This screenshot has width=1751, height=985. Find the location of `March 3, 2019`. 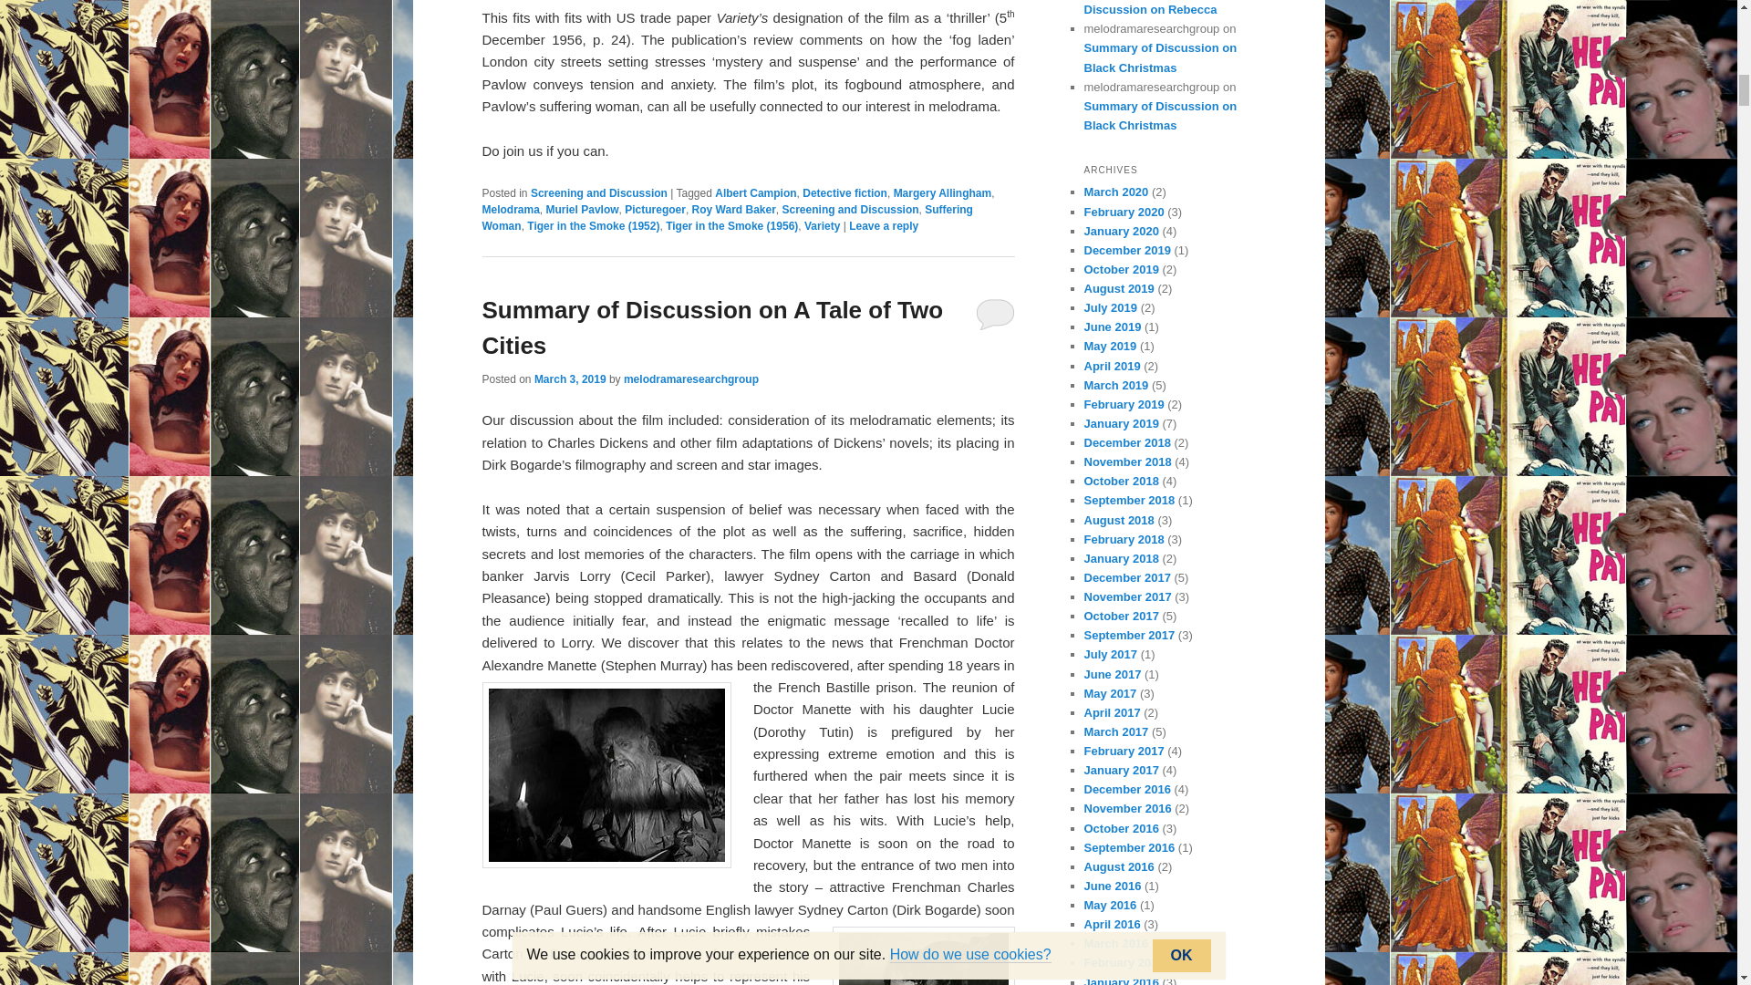

March 3, 2019 is located at coordinates (569, 379).